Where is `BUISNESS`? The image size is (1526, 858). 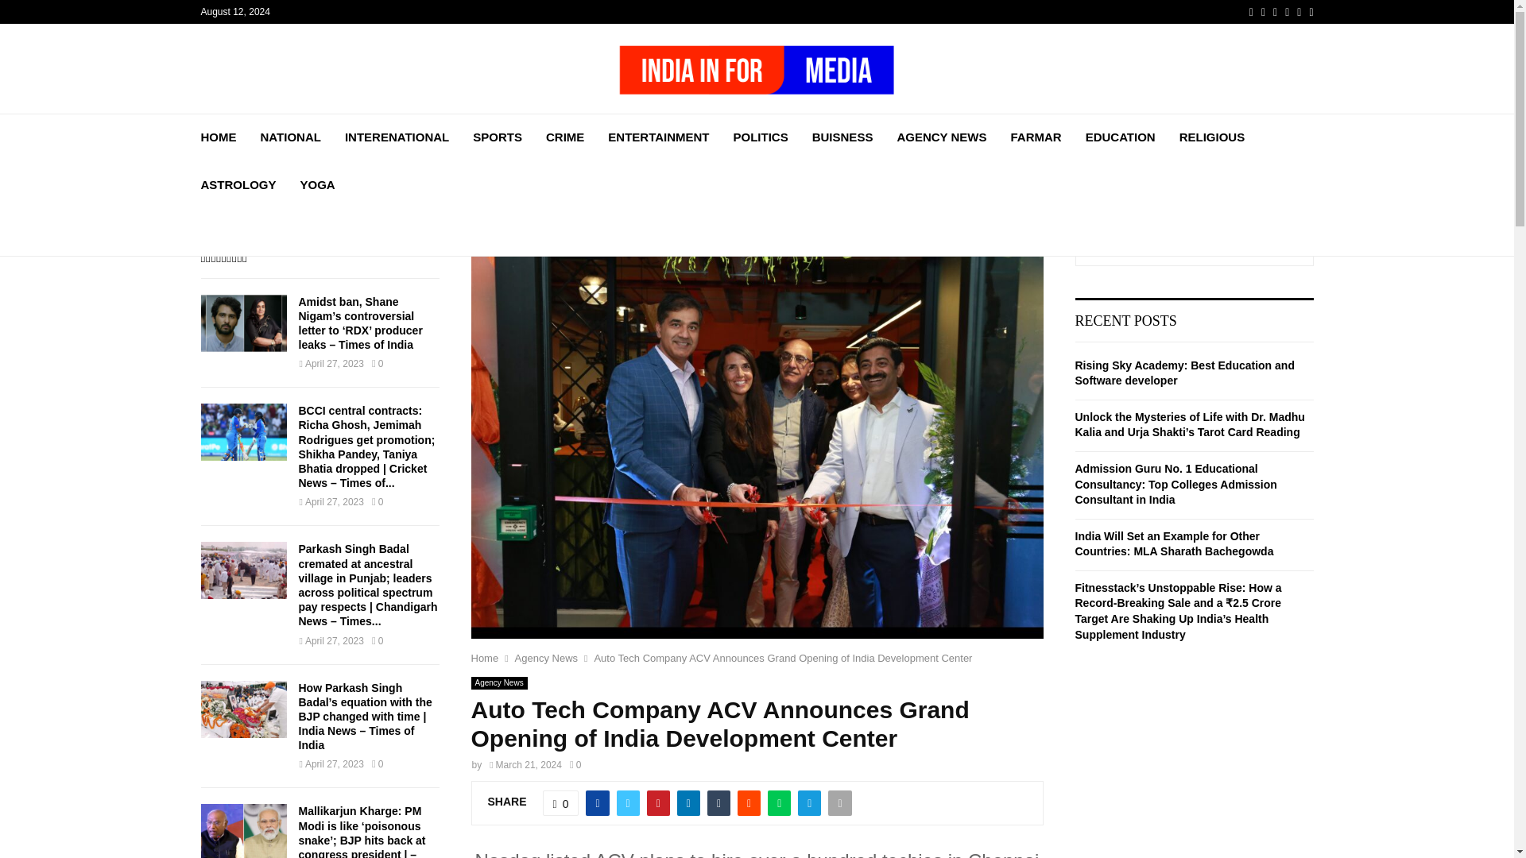
BUISNESS is located at coordinates (842, 137).